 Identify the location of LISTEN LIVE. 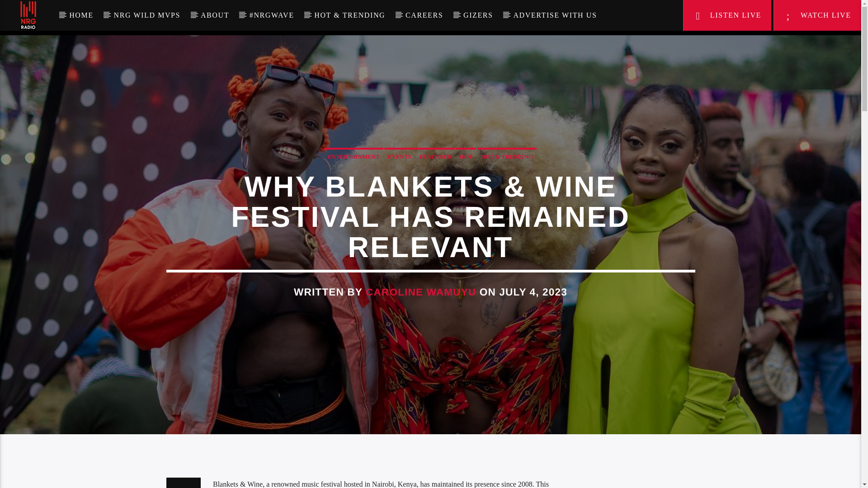
(727, 15).